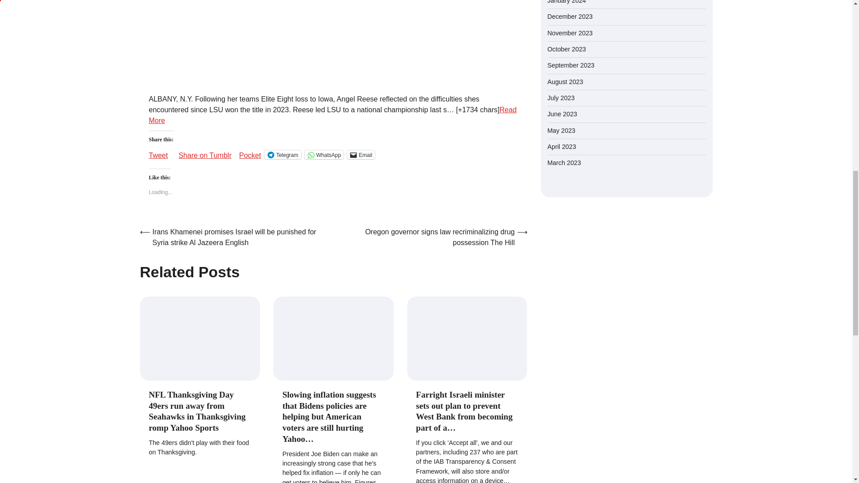 The image size is (859, 483). What do you see at coordinates (324, 155) in the screenshot?
I see `Click to share on WhatsApp` at bounding box center [324, 155].